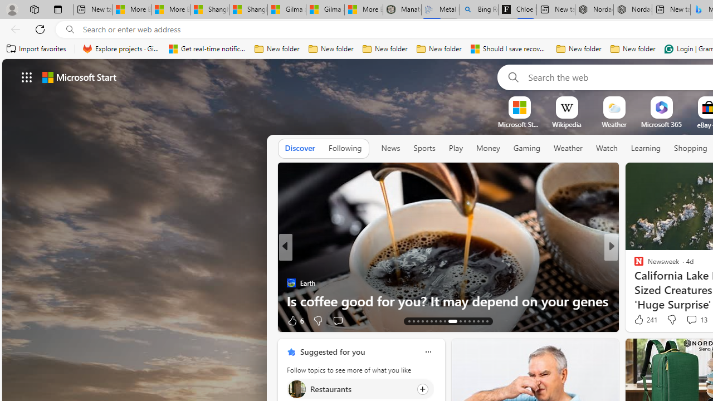 This screenshot has width=713, height=401. I want to click on Weather, so click(568, 148).